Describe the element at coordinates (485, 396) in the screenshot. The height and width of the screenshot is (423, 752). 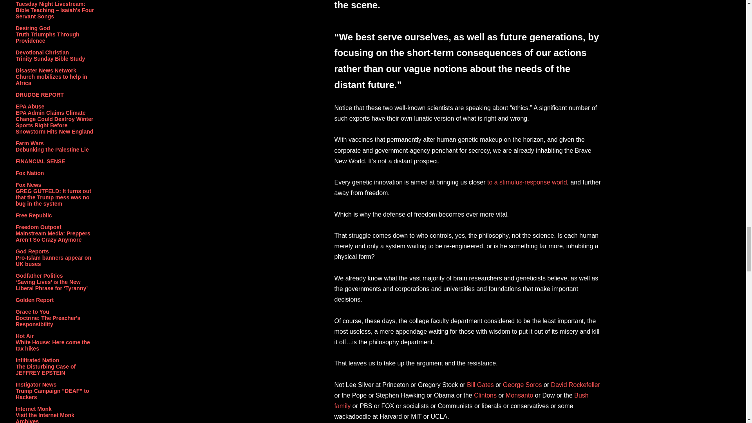
I see `Clintons` at that location.